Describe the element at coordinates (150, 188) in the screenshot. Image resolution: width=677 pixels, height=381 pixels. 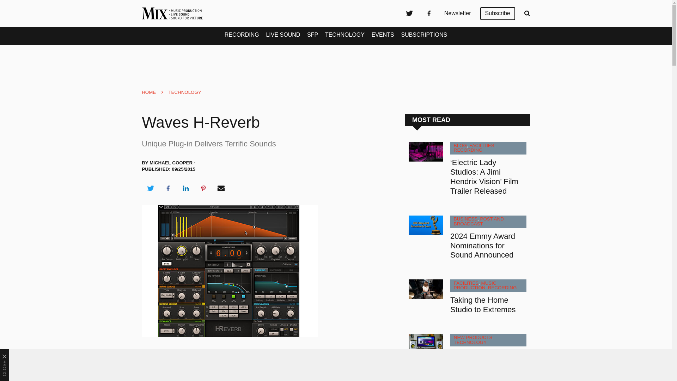
I see `Share on Twitter` at that location.